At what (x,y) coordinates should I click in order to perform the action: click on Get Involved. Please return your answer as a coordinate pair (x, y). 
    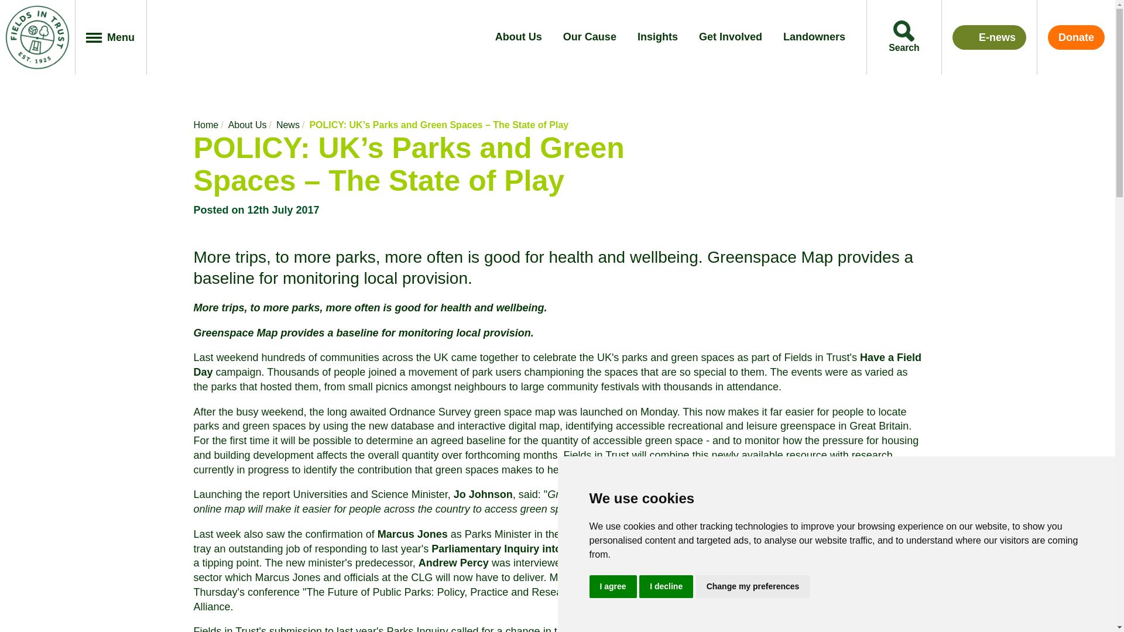
    Looking at the image, I should click on (731, 37).